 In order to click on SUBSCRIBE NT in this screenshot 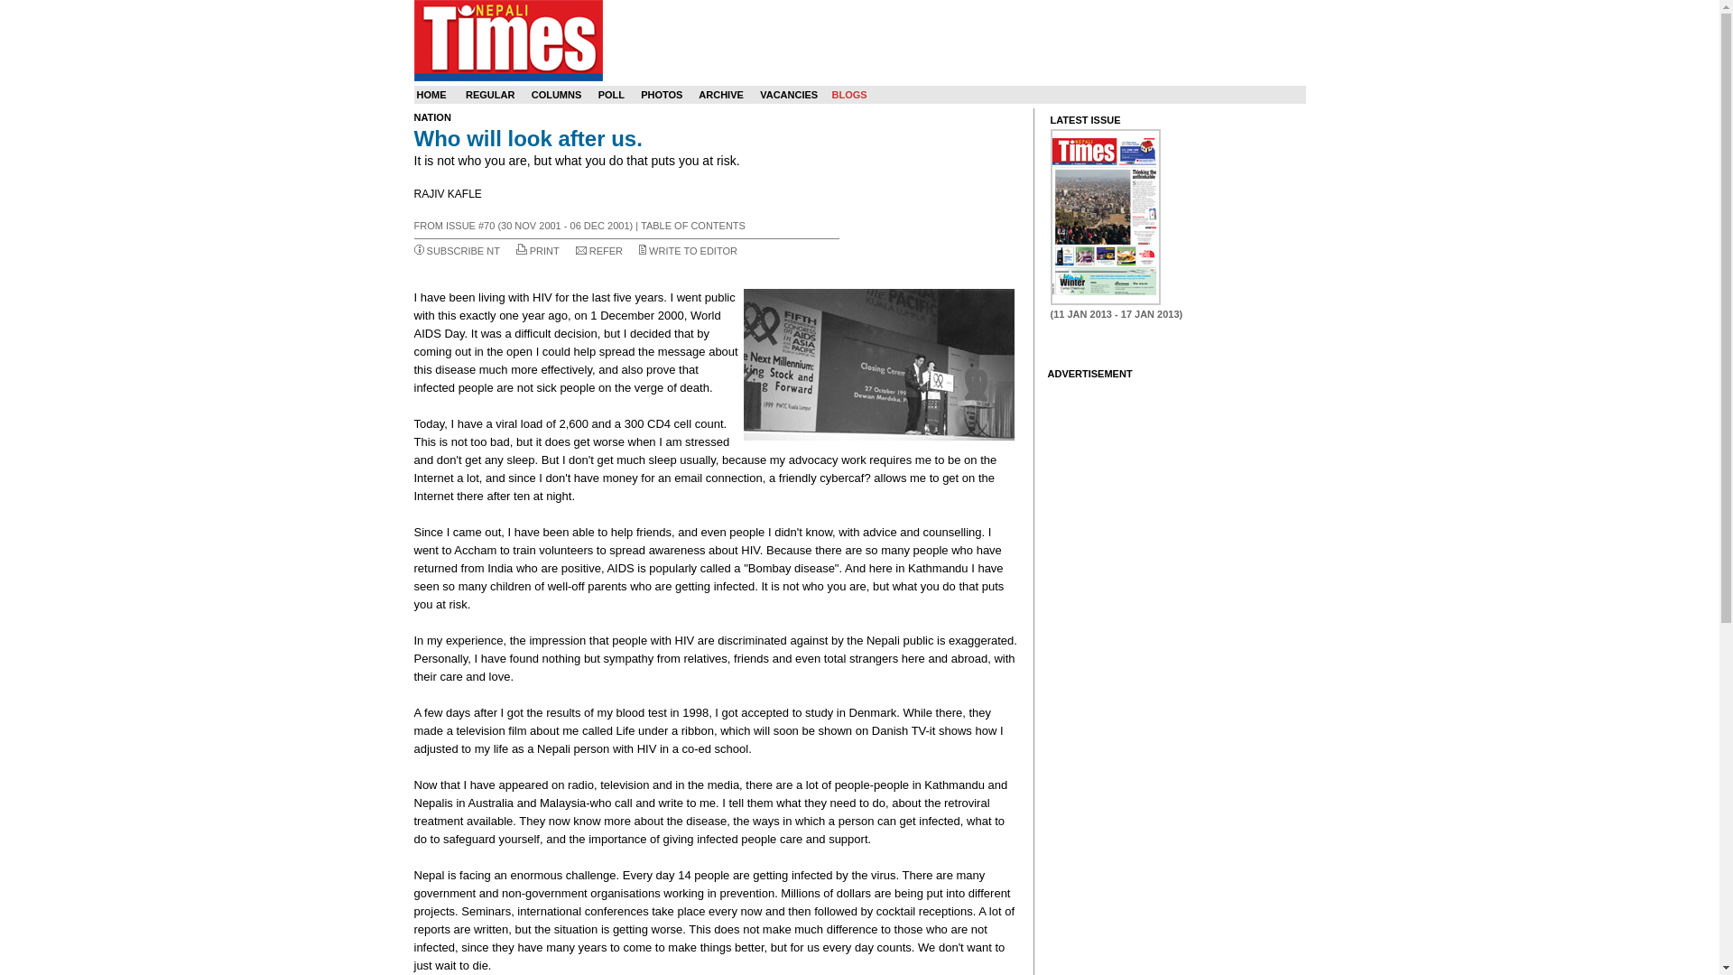, I will do `click(463, 251)`.